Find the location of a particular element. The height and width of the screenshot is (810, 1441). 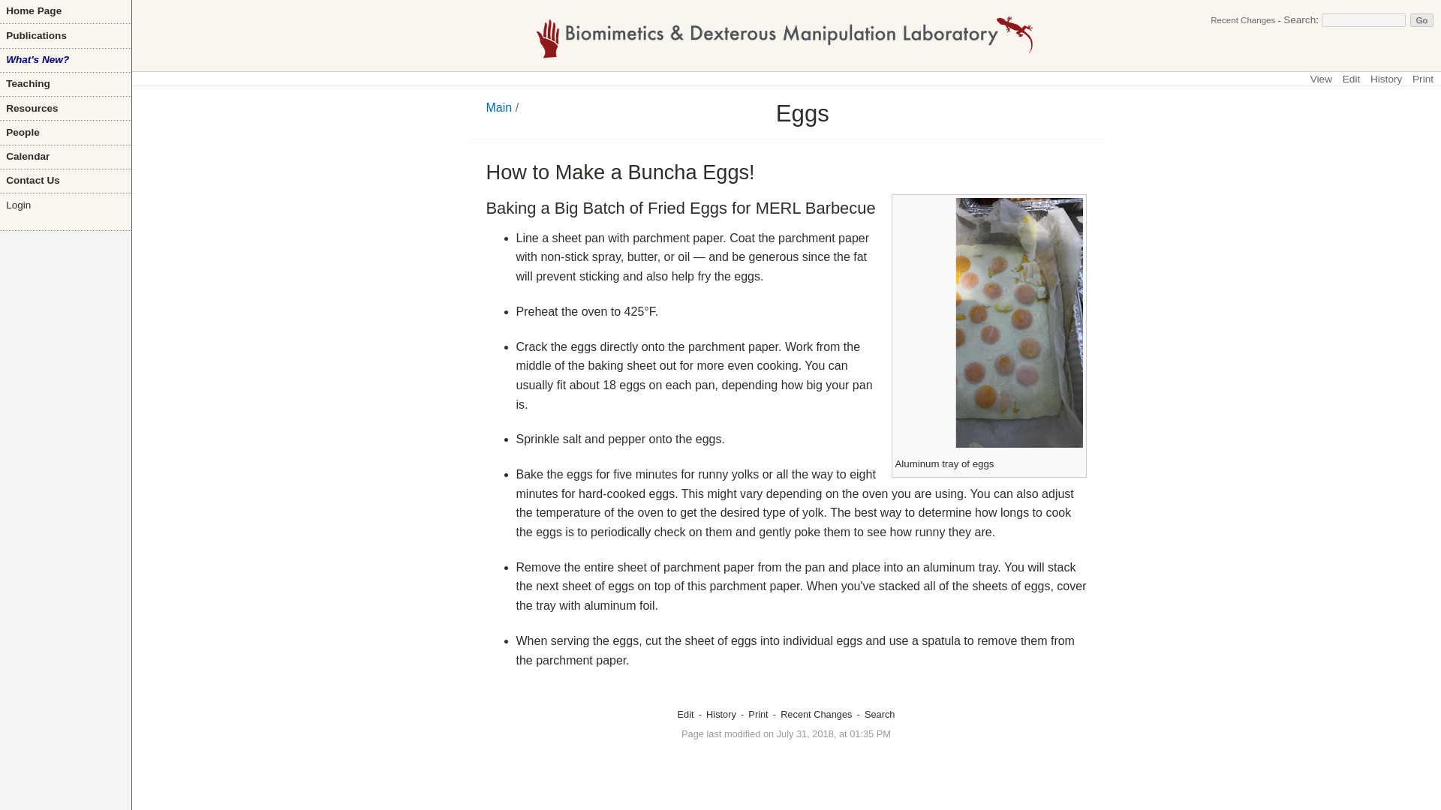

History is located at coordinates (1385, 79).